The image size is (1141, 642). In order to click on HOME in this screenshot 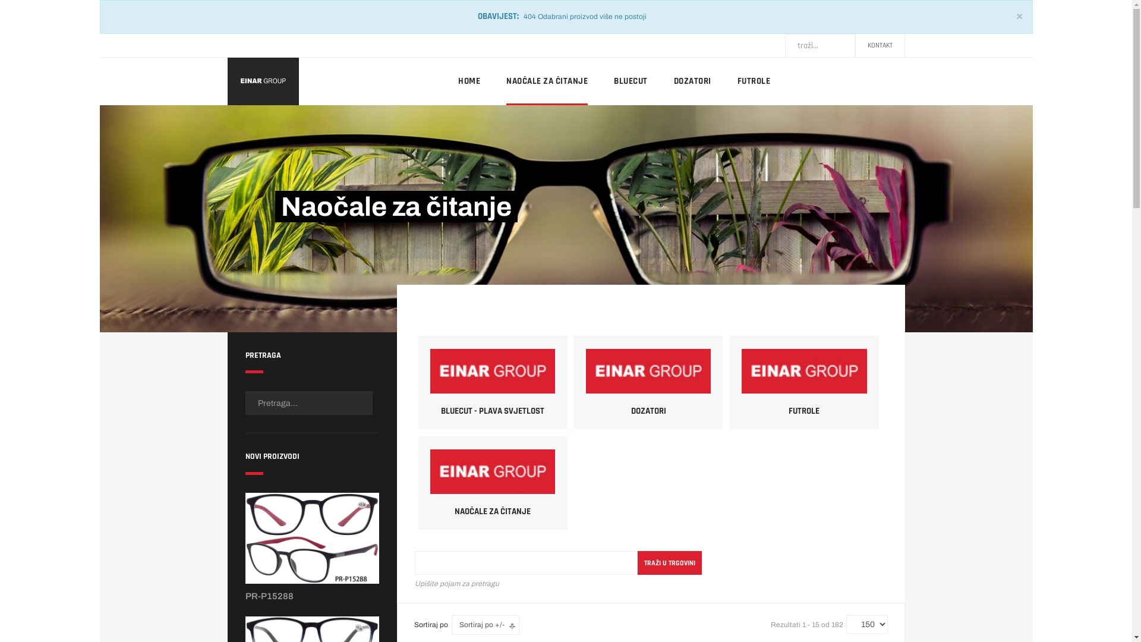, I will do `click(469, 81)`.